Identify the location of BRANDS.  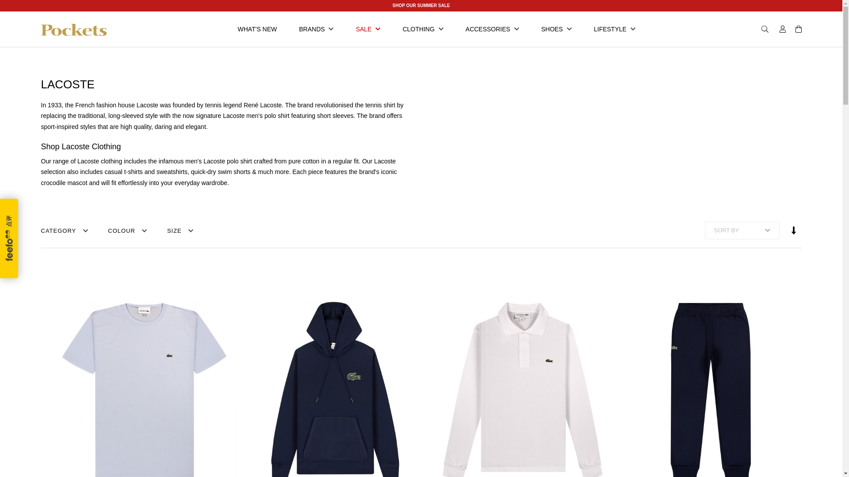
(316, 29).